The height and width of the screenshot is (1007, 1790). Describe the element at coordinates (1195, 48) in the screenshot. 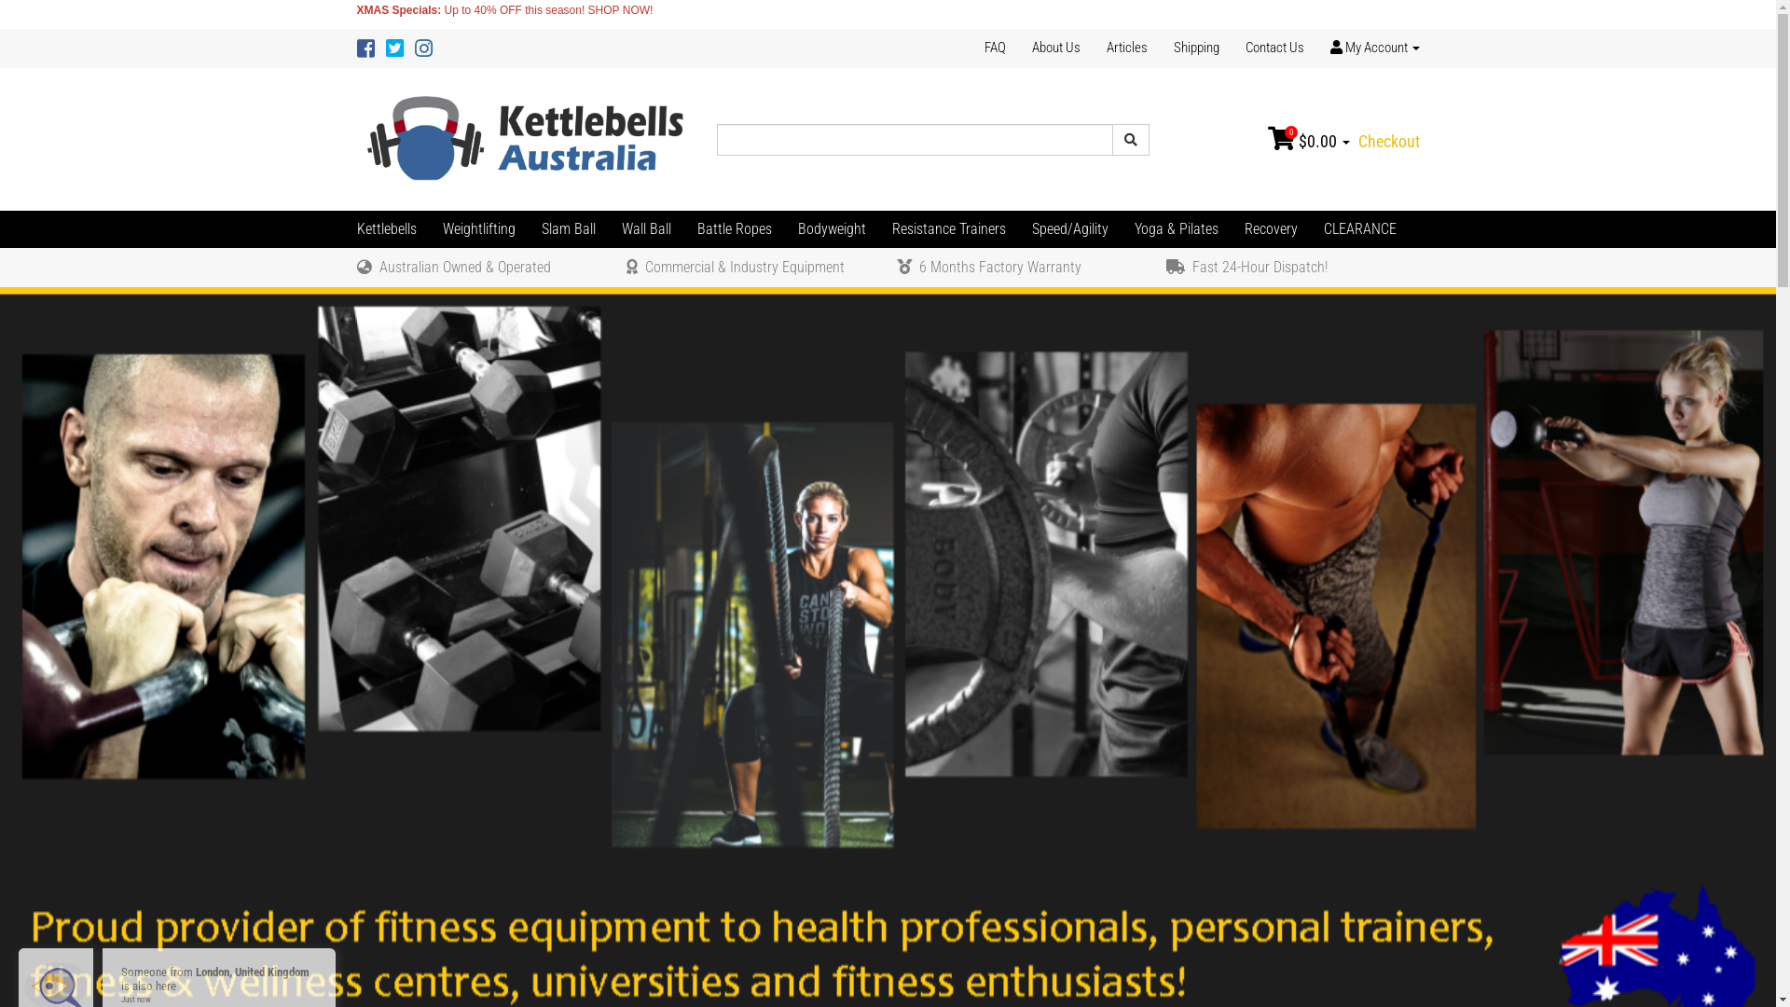

I see `Shipping` at that location.